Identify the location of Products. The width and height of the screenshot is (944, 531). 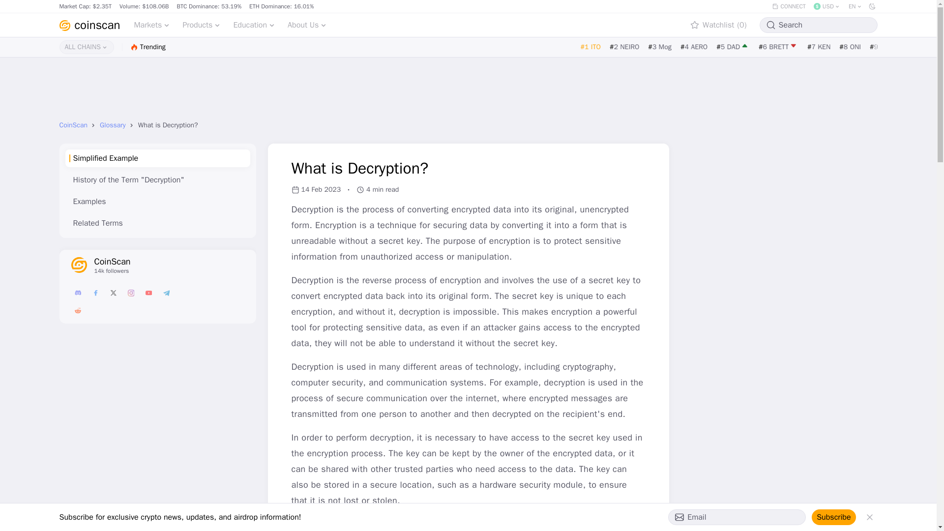
(202, 25).